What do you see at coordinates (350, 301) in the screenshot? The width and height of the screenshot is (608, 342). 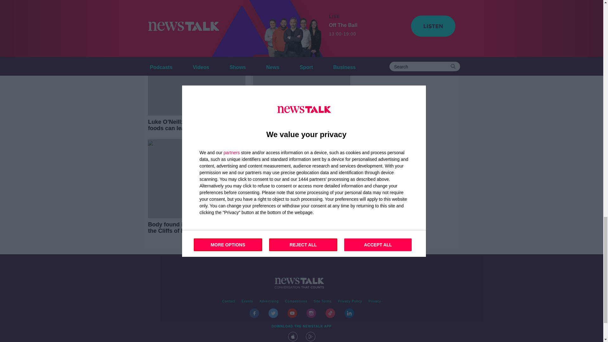 I see `Privacy Policy` at bounding box center [350, 301].